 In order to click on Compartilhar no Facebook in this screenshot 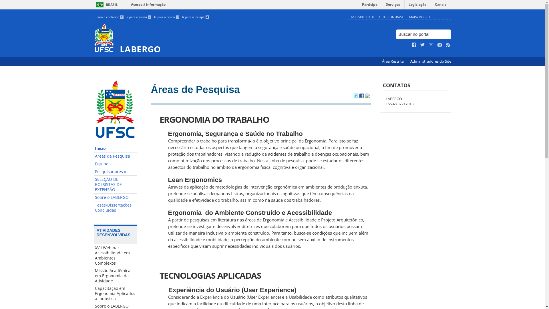, I will do `click(361, 96)`.